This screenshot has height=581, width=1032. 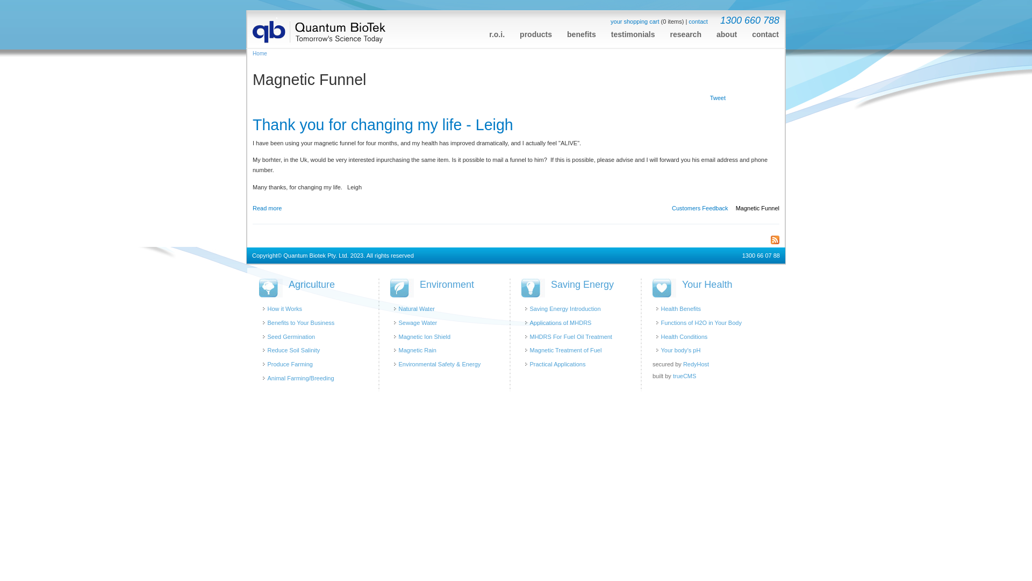 I want to click on Magnetic Treatment of Fuel, so click(x=566, y=350).